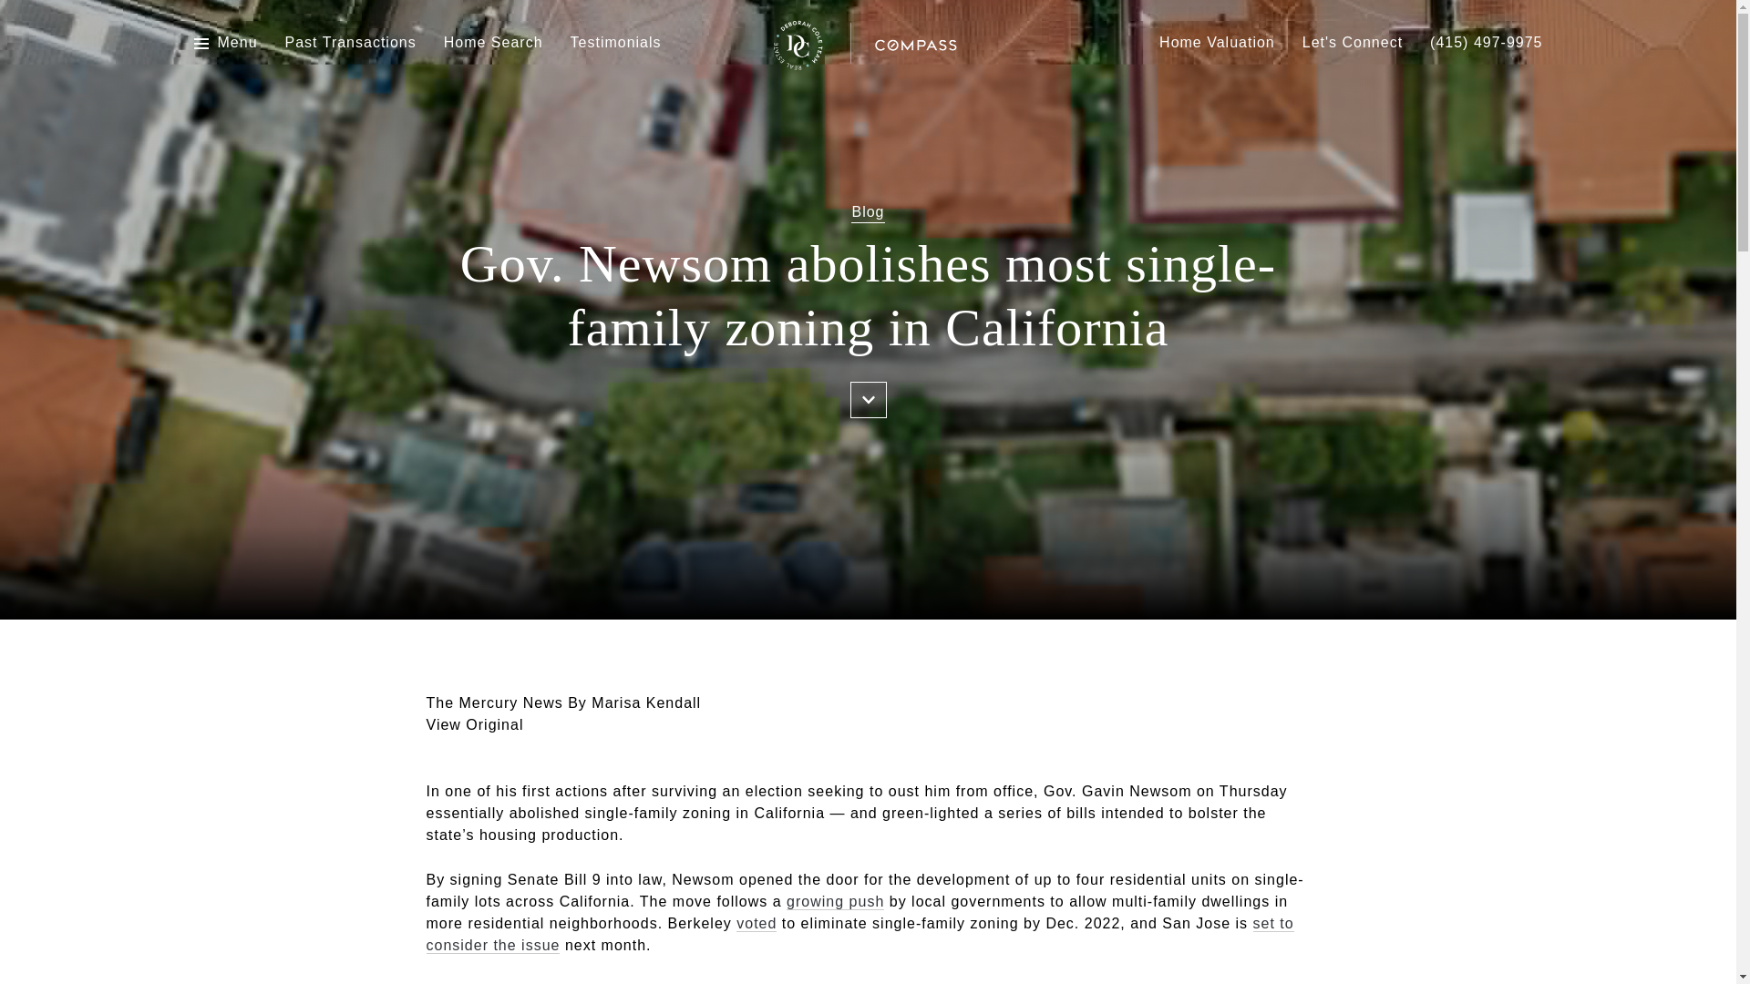 Image resolution: width=1750 pixels, height=984 pixels. I want to click on Home Search, so click(493, 43).